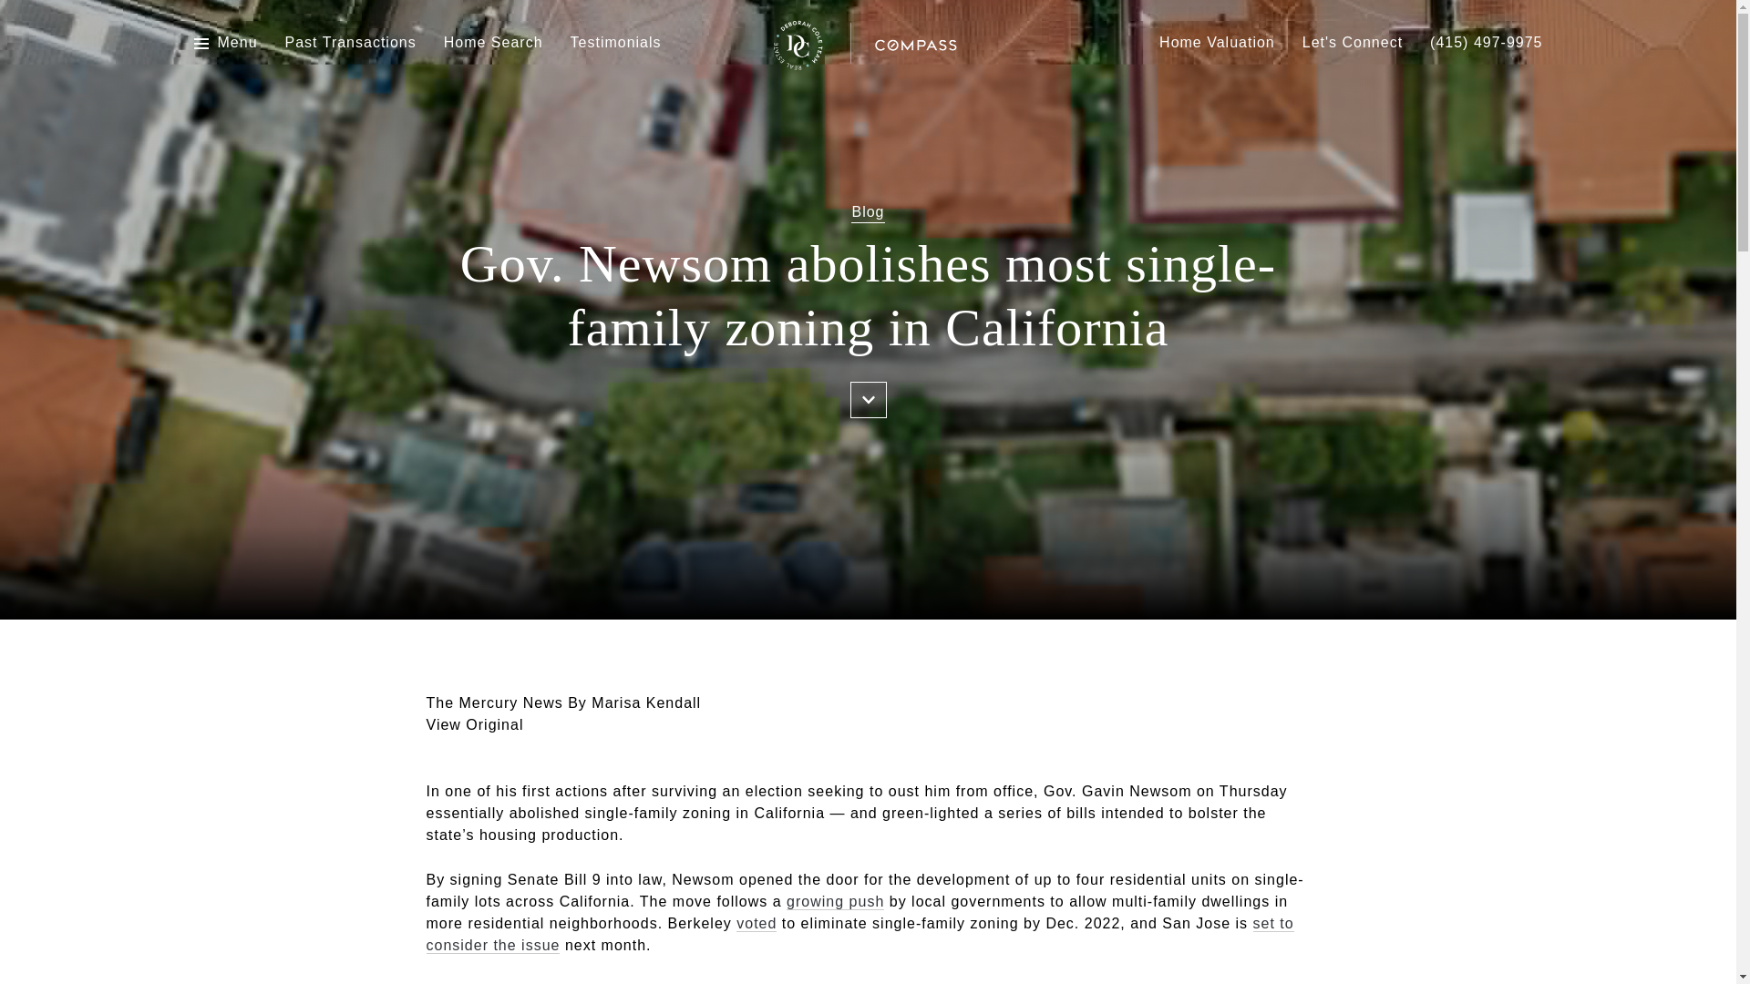 Image resolution: width=1750 pixels, height=984 pixels. I want to click on Home Search, so click(493, 43).